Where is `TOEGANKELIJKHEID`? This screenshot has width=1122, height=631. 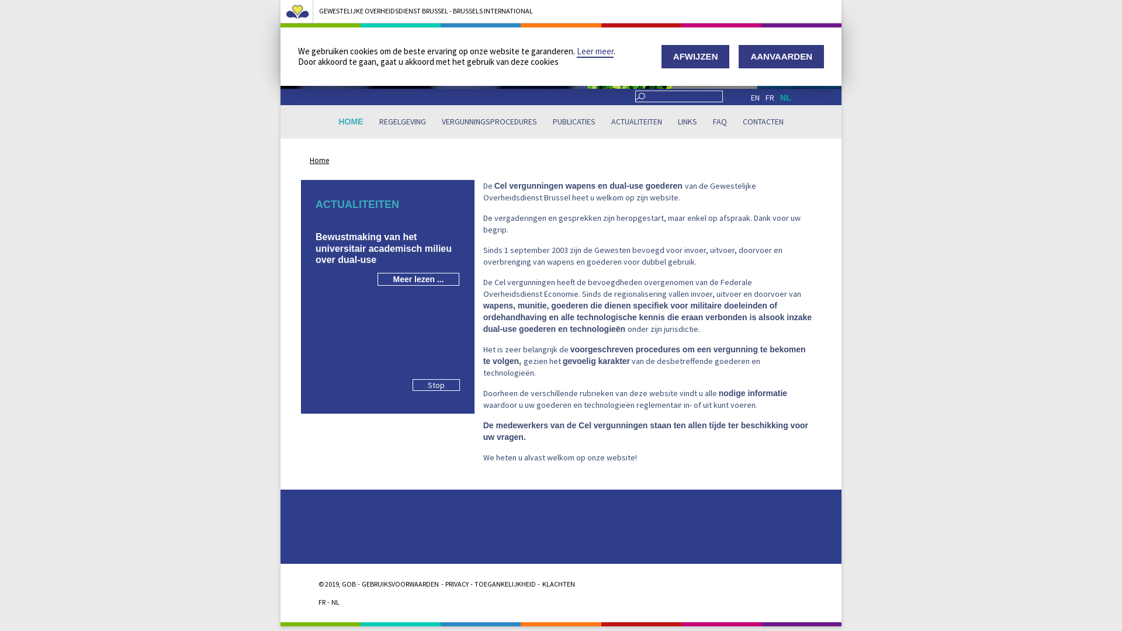
TOEGANKELIJKHEID is located at coordinates (505, 584).